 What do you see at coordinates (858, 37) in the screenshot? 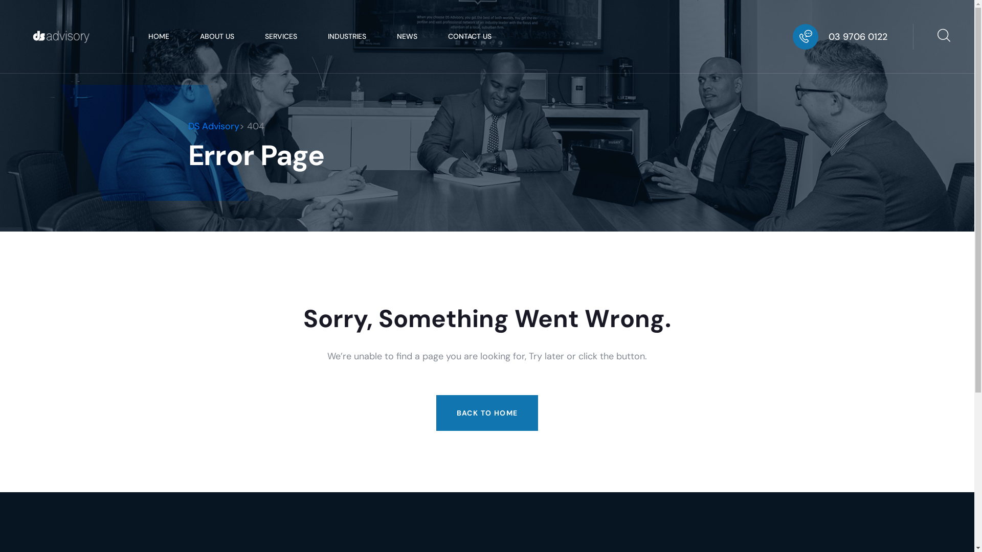
I see `03 9706 0122` at bounding box center [858, 37].